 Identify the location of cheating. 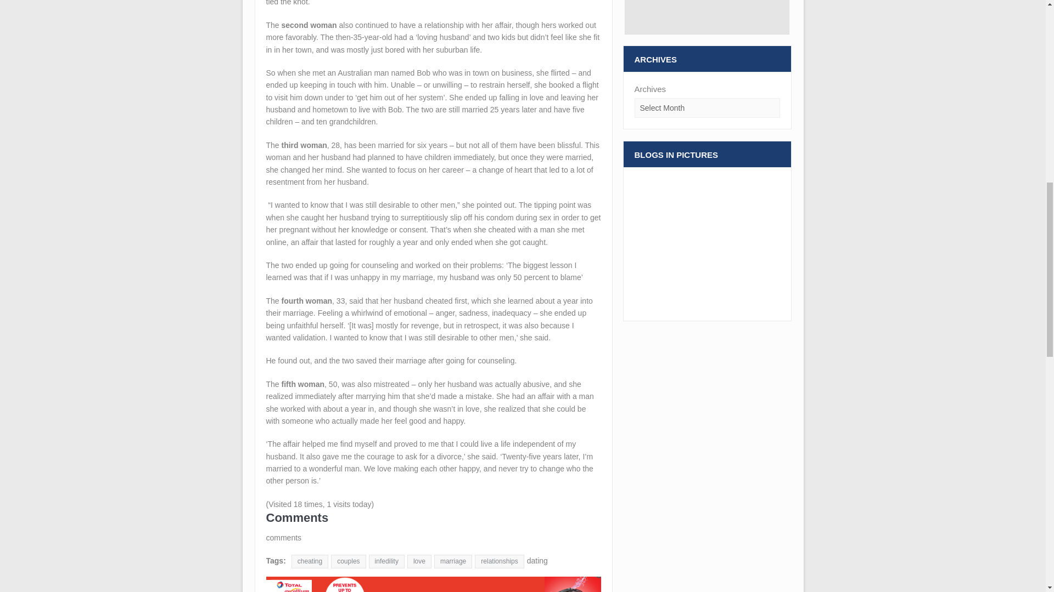
(310, 561).